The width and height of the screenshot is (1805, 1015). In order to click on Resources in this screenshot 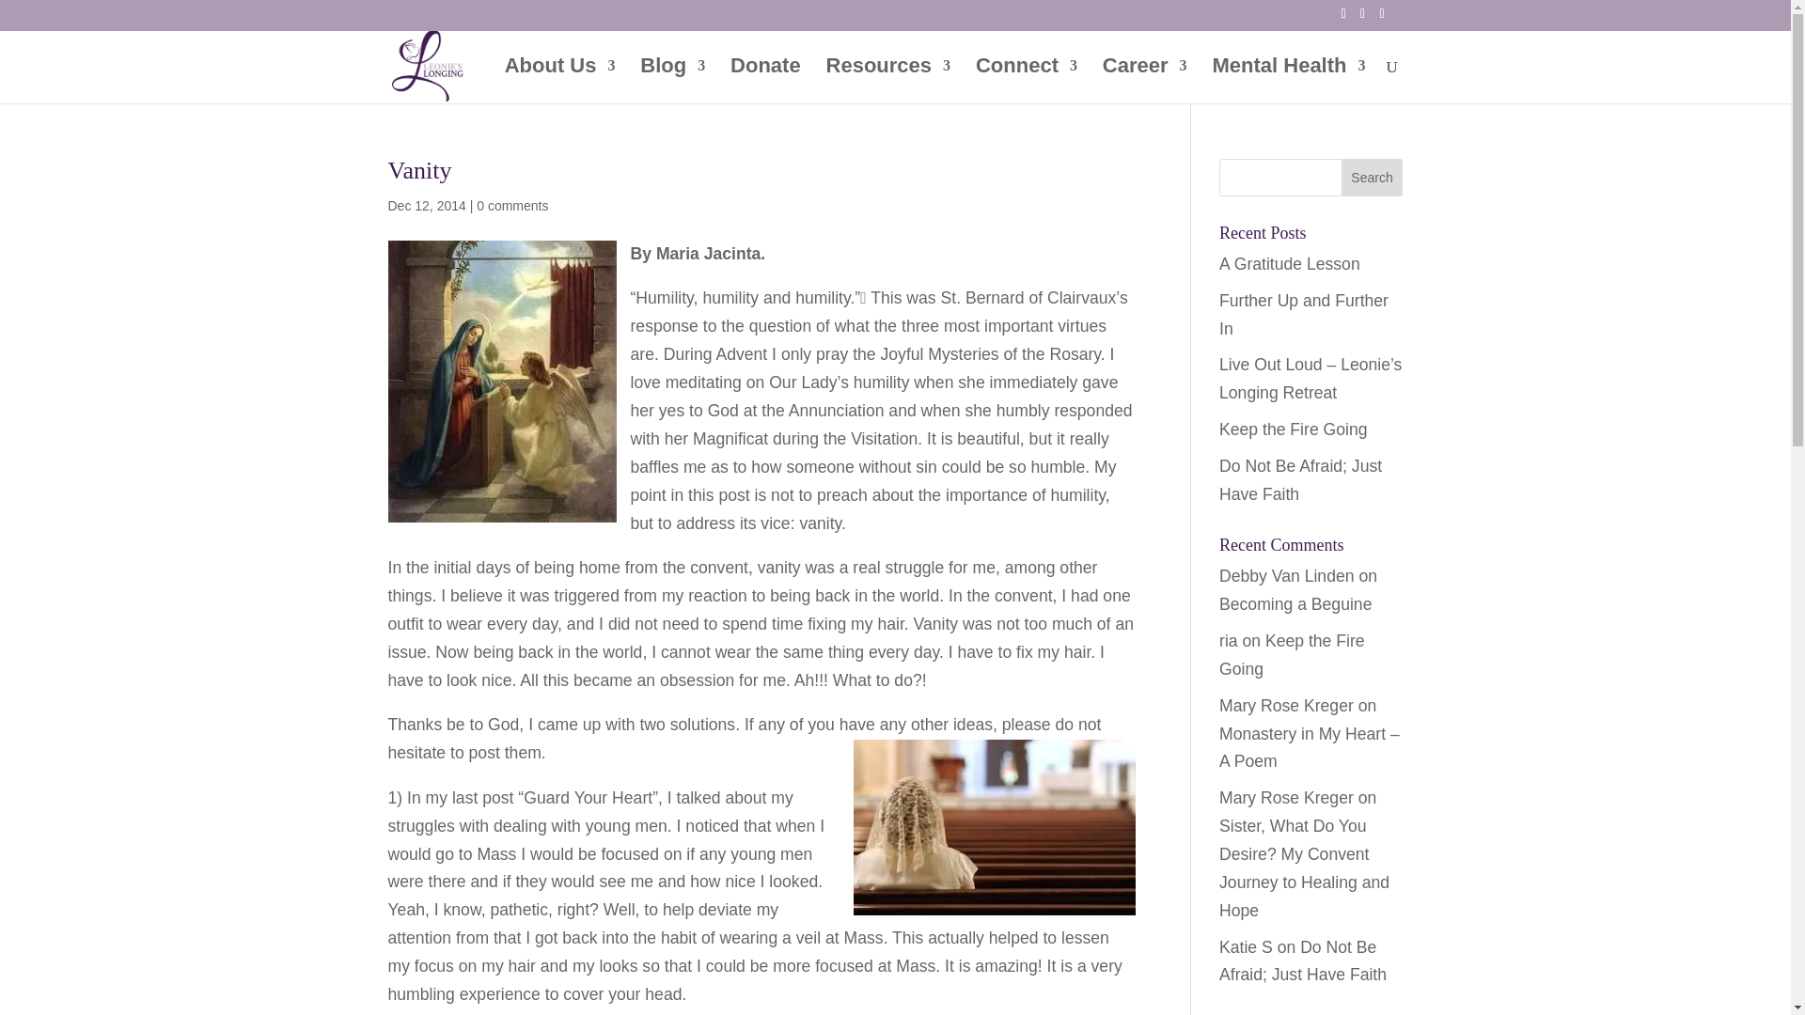, I will do `click(888, 81)`.